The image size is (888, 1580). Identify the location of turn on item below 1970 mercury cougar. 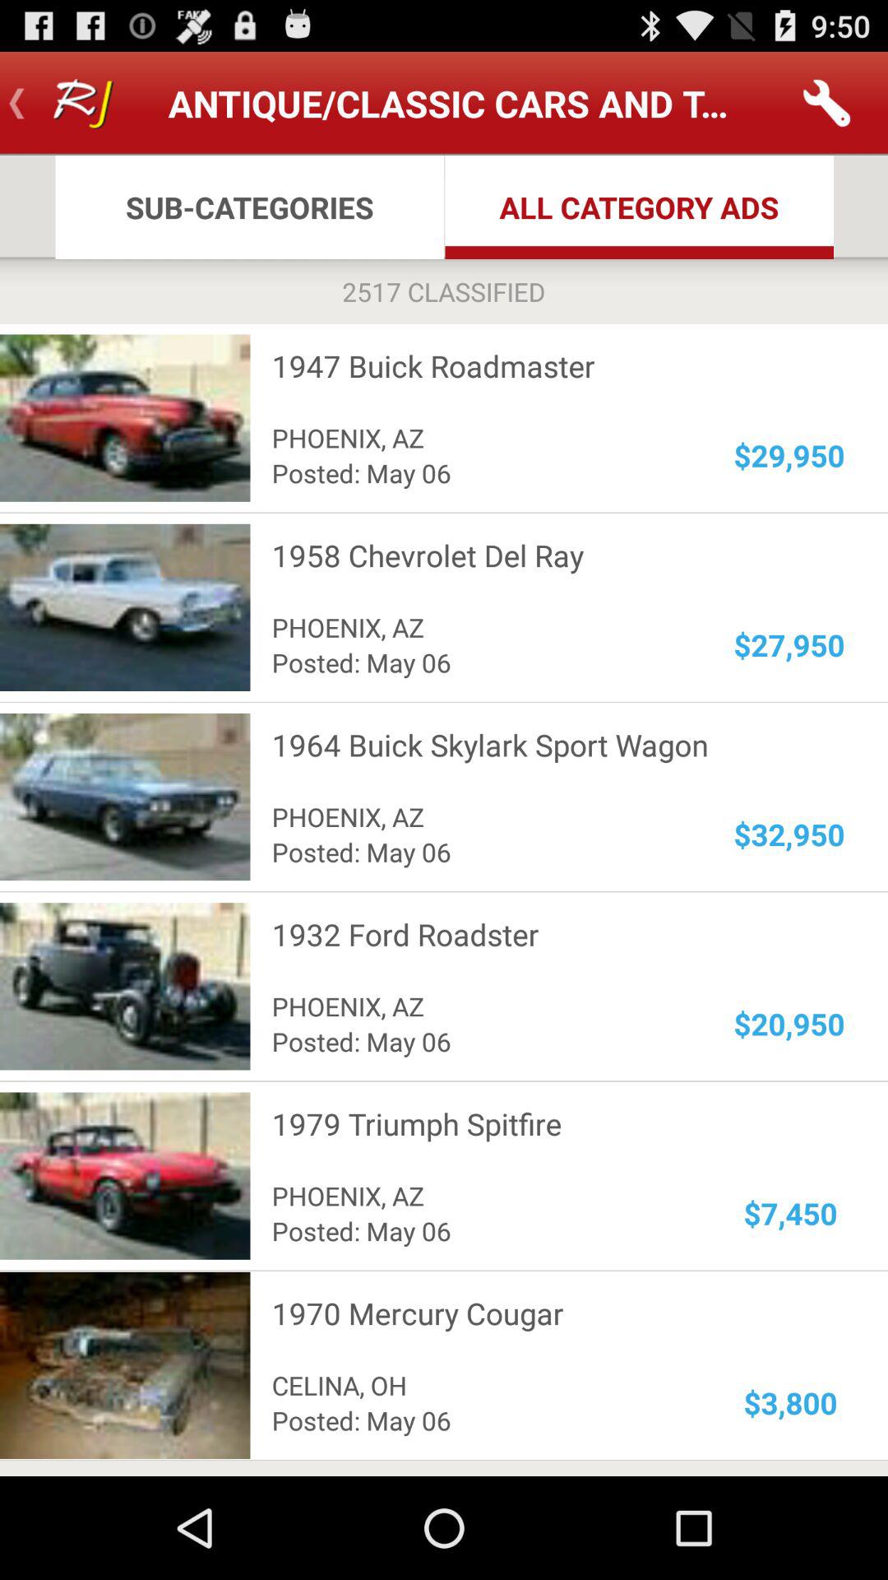
(791, 1402).